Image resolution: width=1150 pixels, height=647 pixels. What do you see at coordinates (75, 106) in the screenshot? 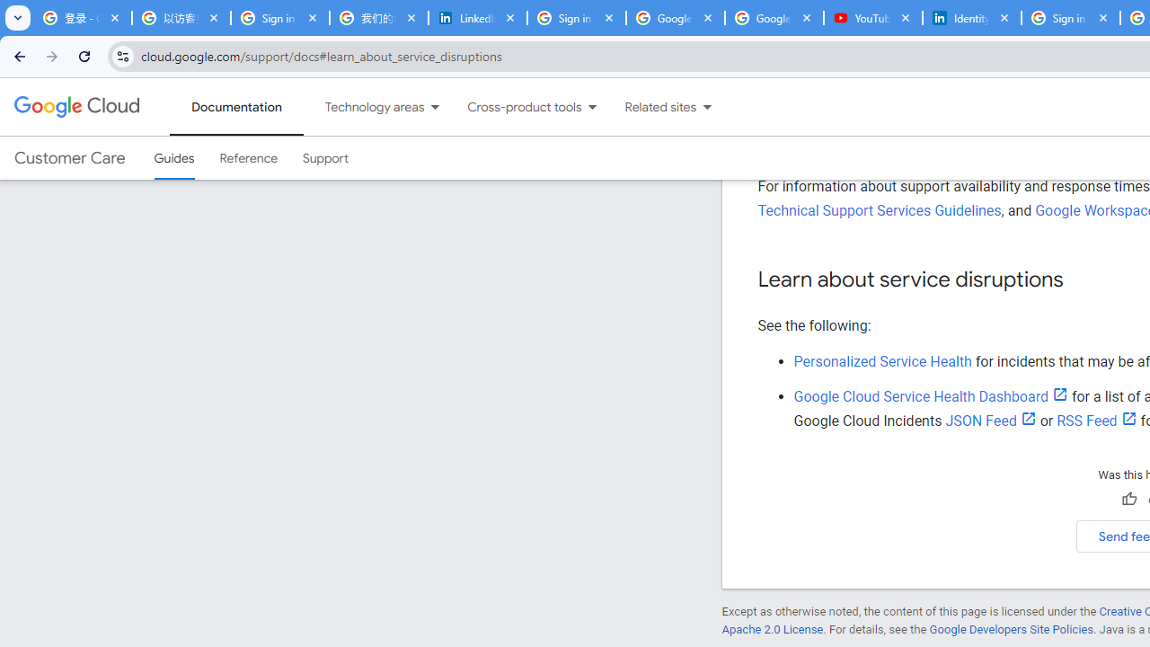
I see `Google Cloud` at bounding box center [75, 106].